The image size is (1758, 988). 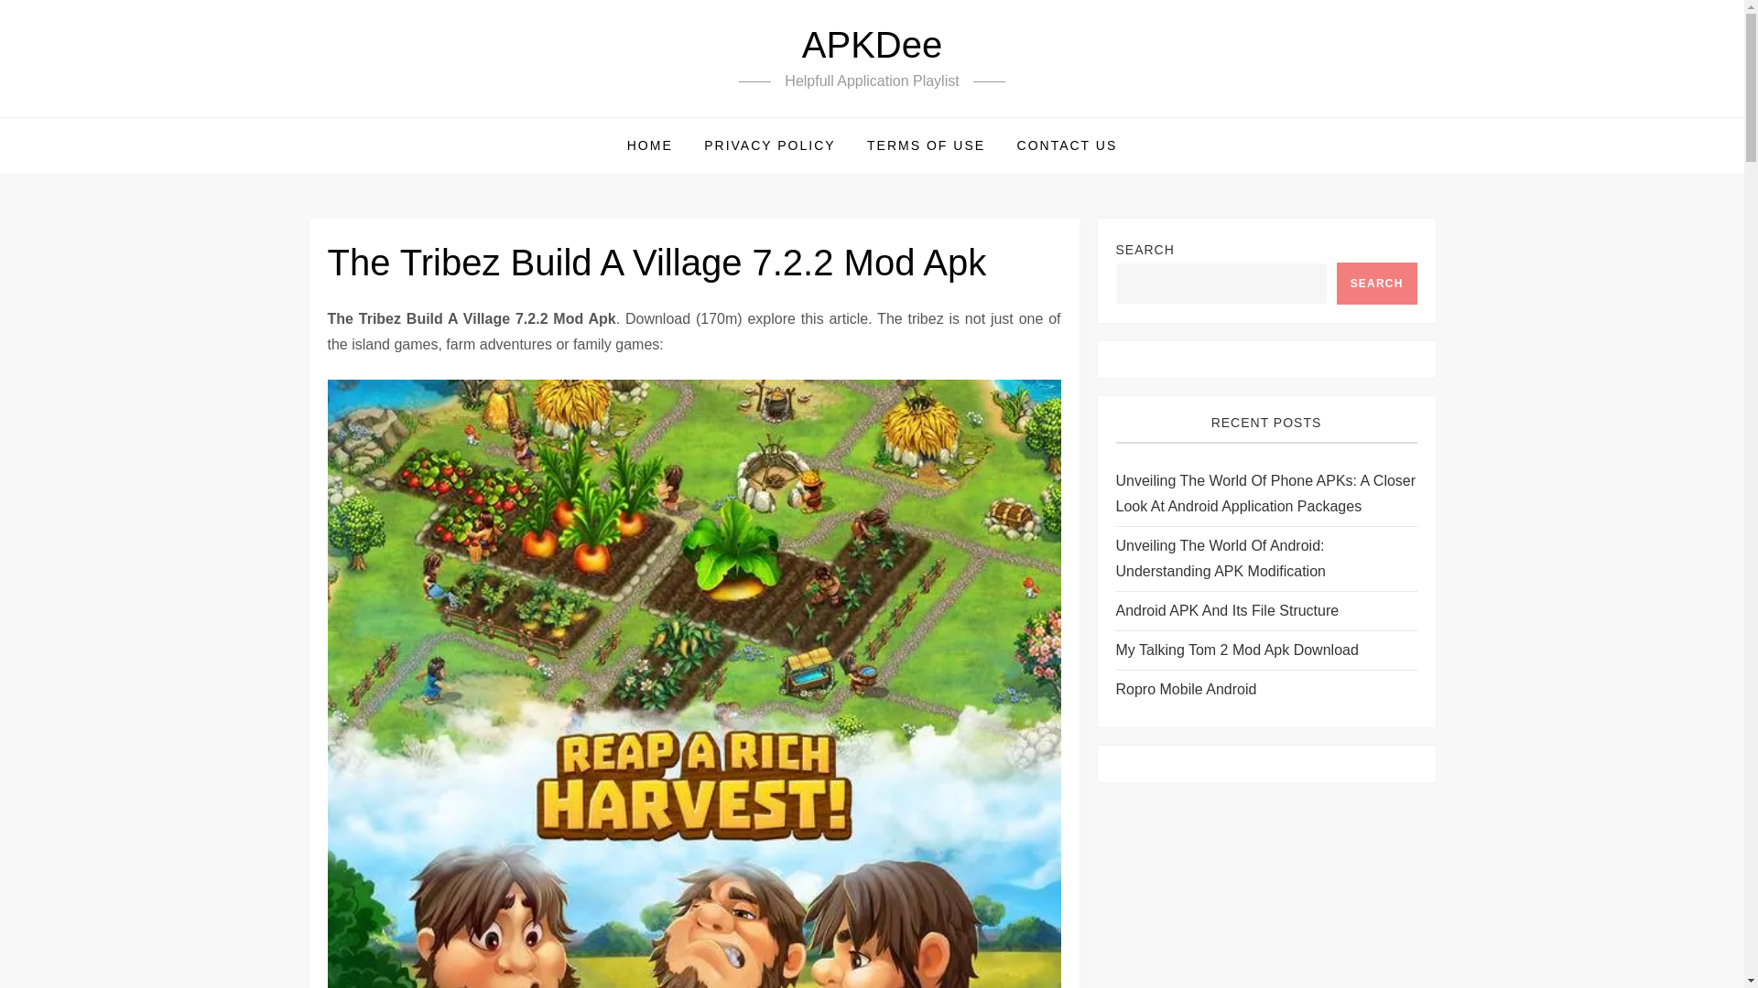 I want to click on SEARCH, so click(x=1376, y=284).